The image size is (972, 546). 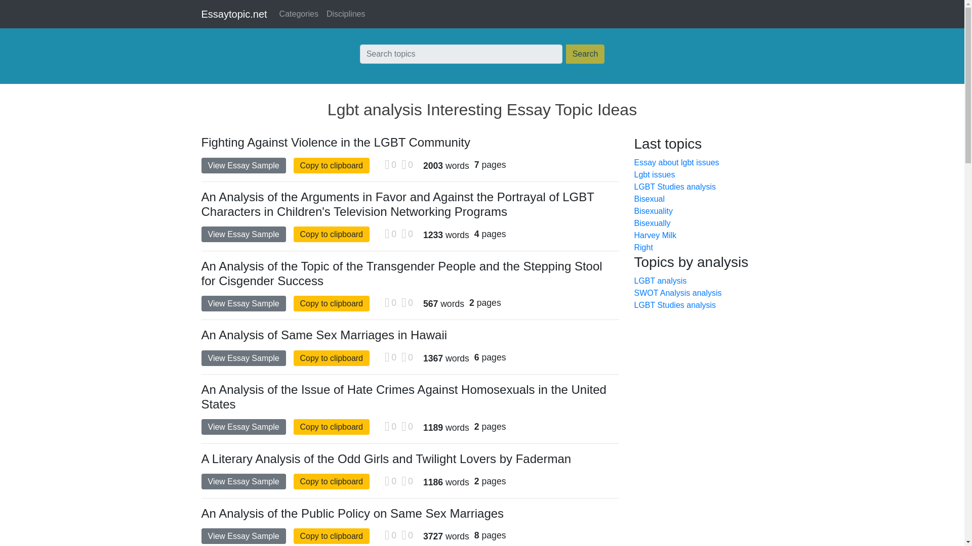 I want to click on Copy to clipboard, so click(x=332, y=481).